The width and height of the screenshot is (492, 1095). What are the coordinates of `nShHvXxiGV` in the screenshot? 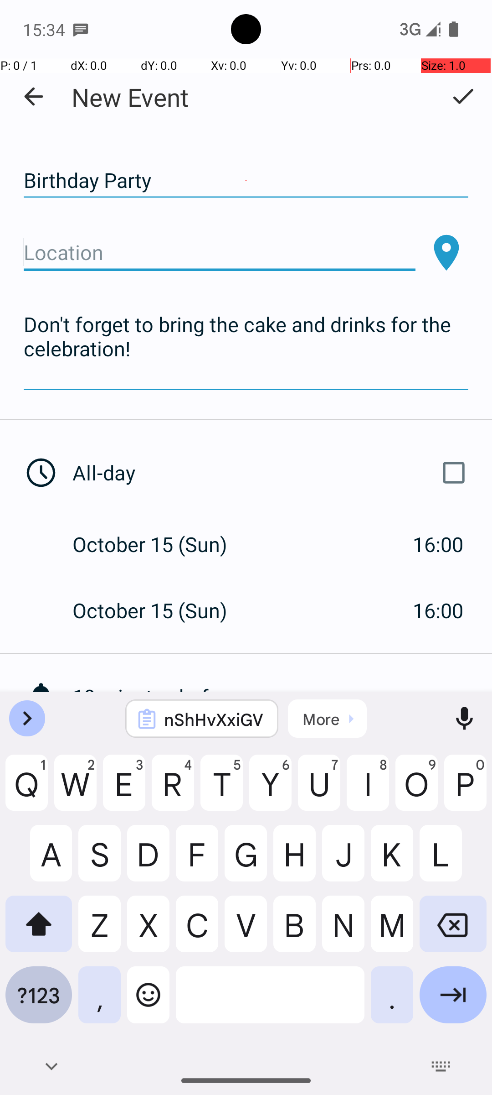 It's located at (214, 719).